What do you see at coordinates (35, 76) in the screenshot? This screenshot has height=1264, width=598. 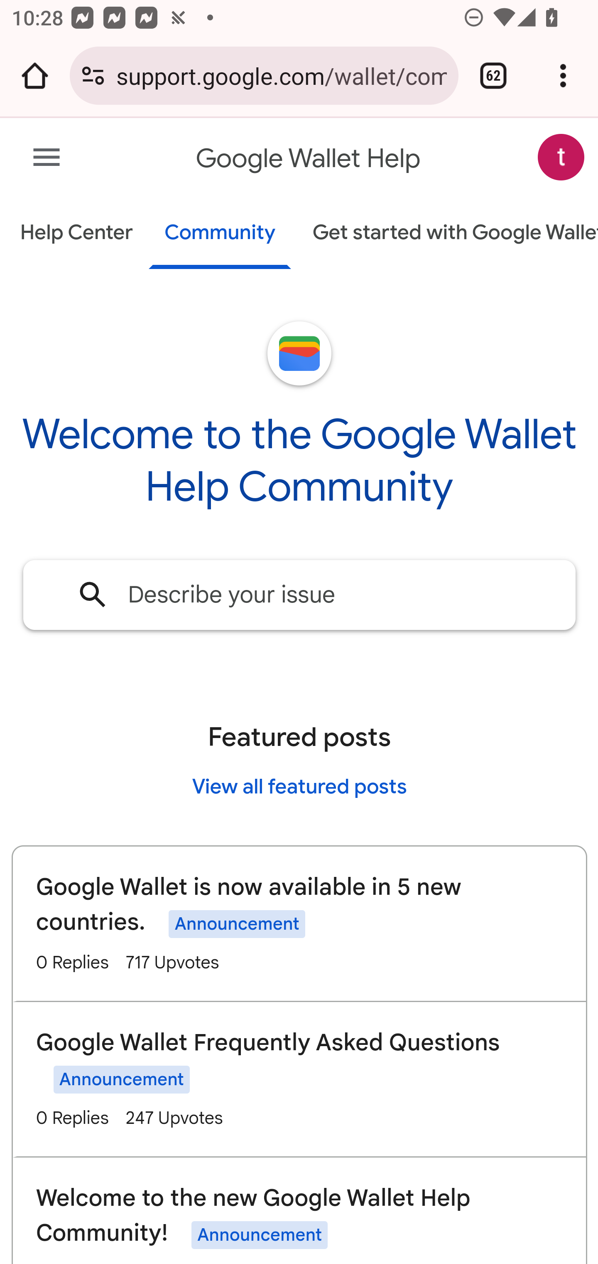 I see `Open the home page` at bounding box center [35, 76].